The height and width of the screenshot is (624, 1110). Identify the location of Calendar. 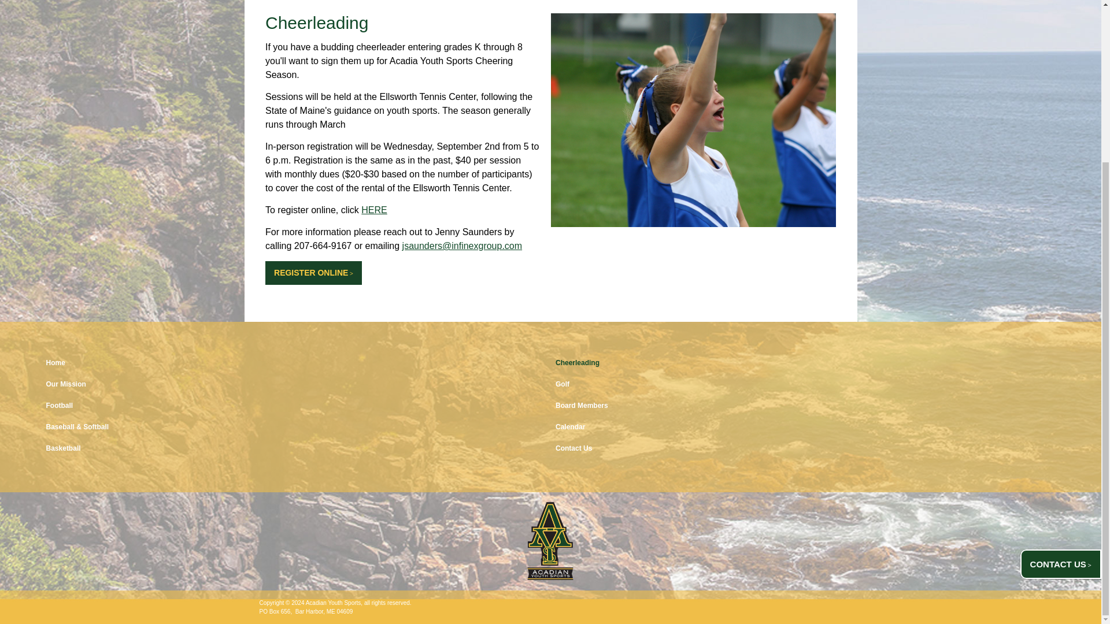
(805, 428).